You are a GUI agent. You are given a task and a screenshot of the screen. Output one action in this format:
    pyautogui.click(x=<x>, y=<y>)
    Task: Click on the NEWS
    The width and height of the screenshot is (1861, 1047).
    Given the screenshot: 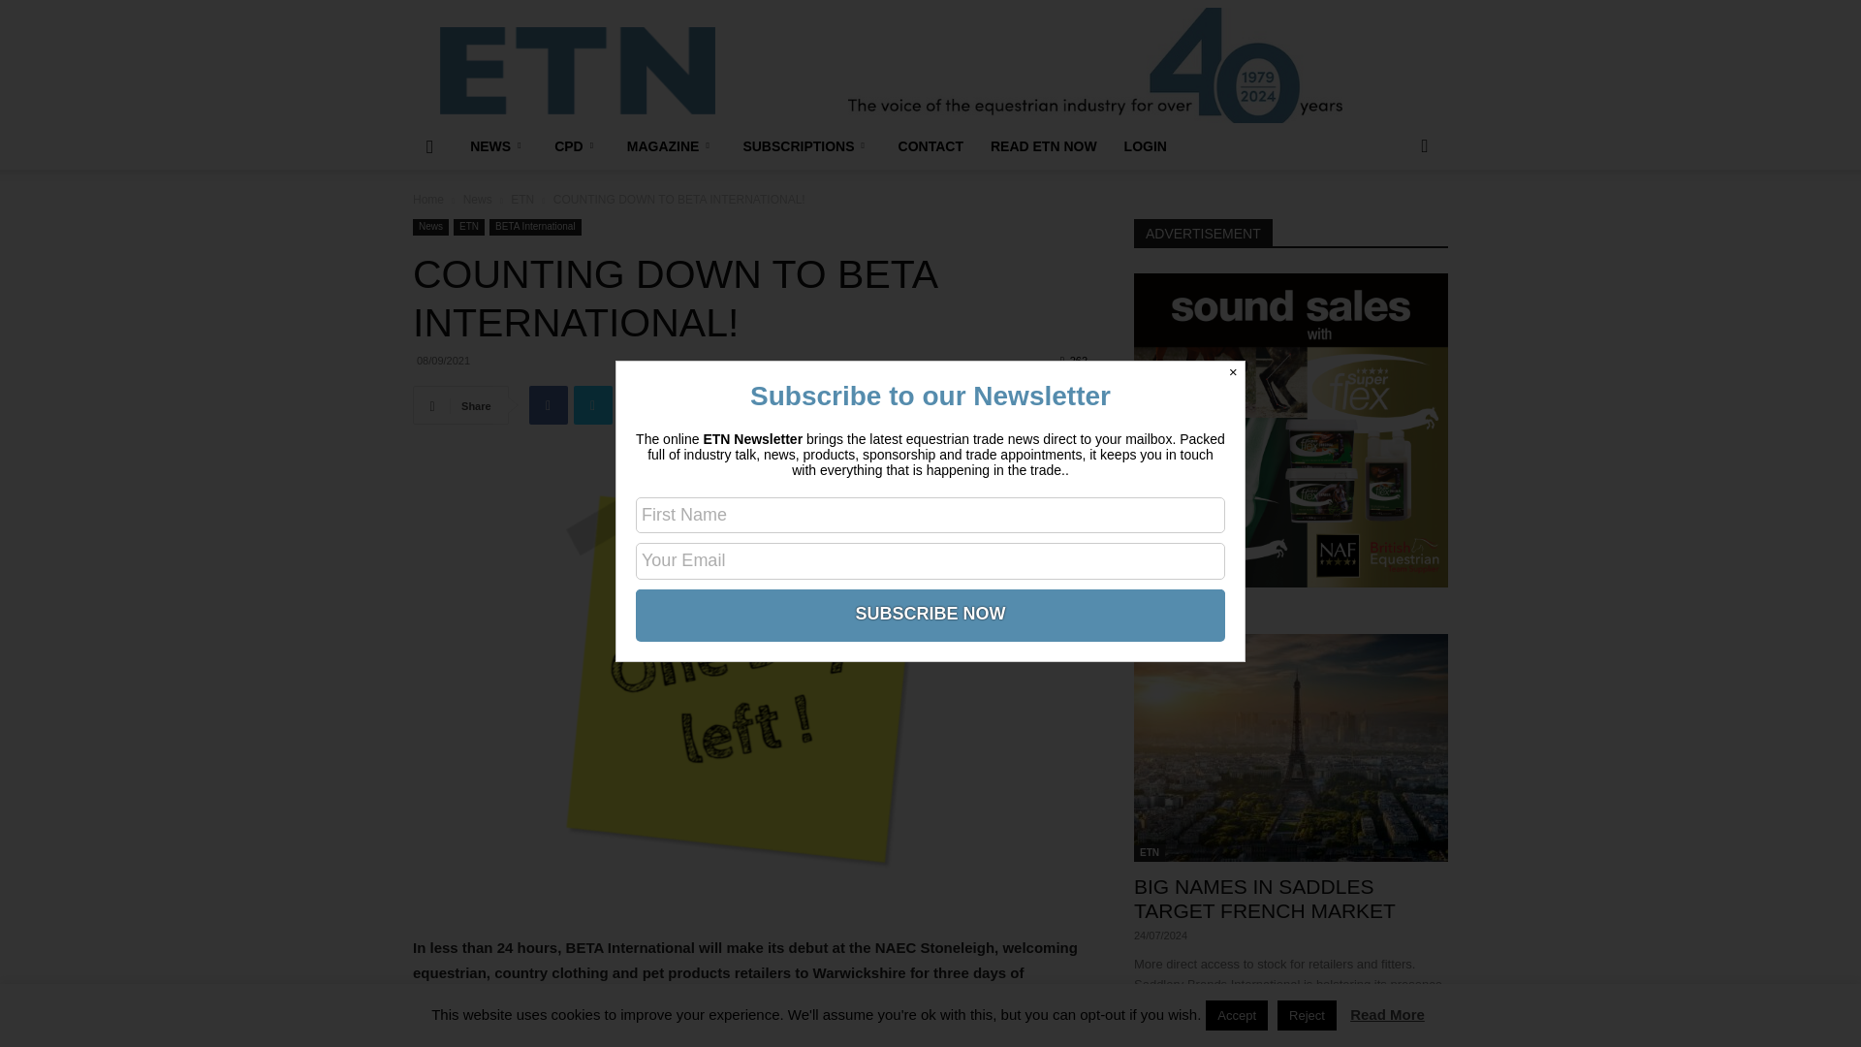 What is the action you would take?
    pyautogui.click(x=498, y=145)
    